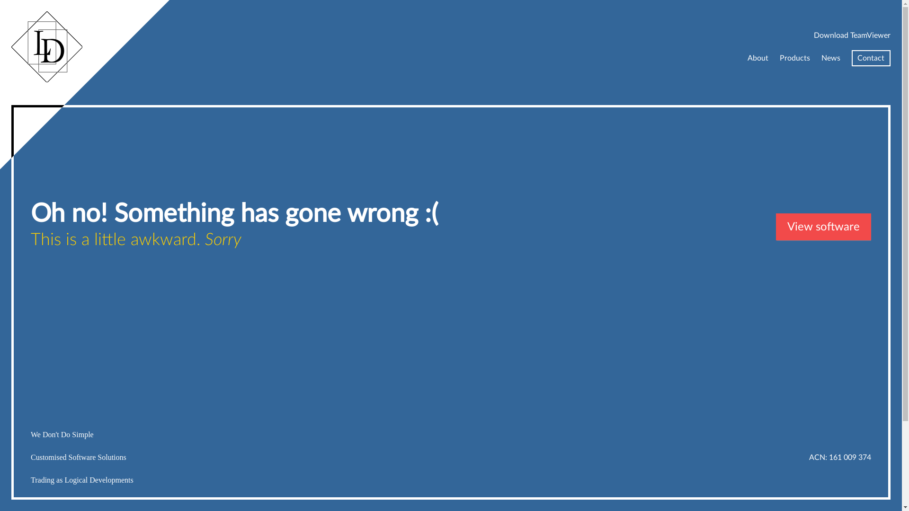 This screenshot has height=511, width=909. I want to click on Download TeamViewer, so click(852, 35).